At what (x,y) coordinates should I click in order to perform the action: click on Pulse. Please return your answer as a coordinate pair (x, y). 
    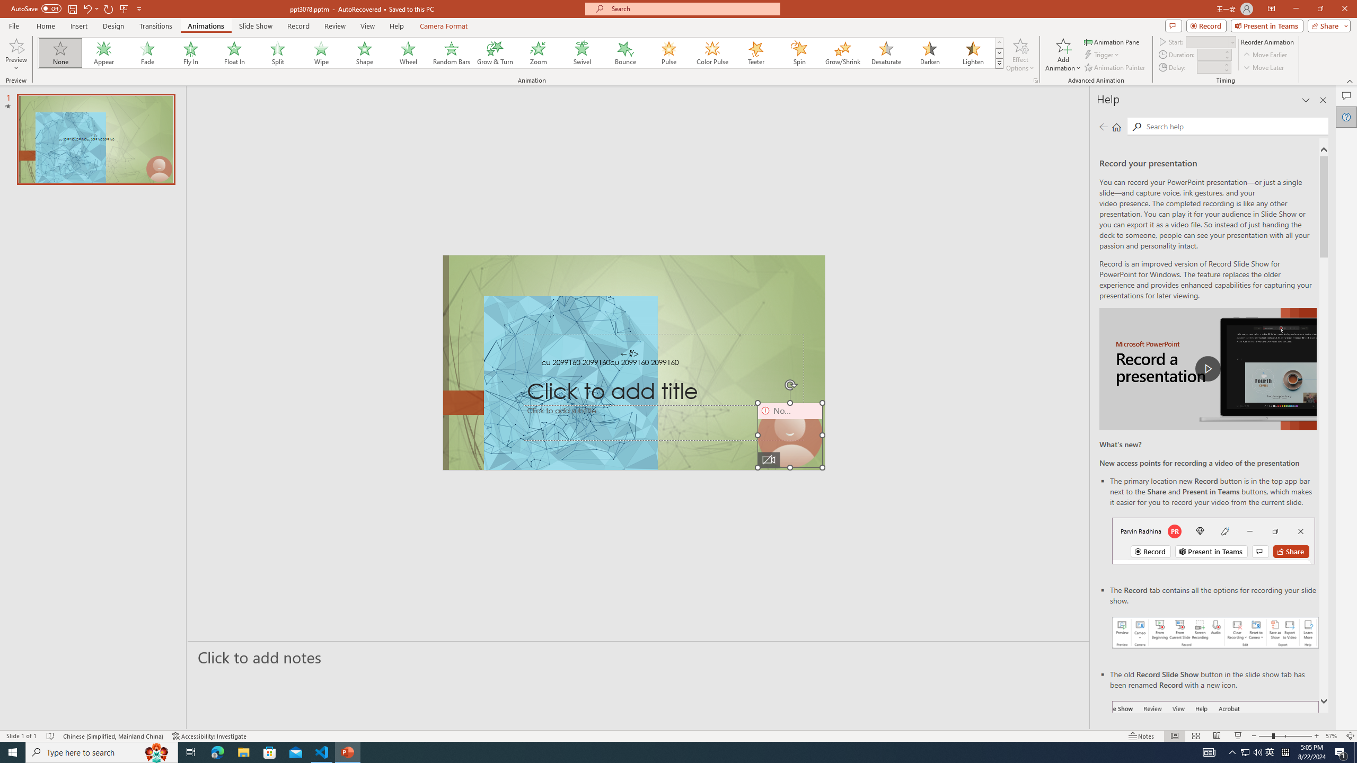
    Looking at the image, I should click on (669, 53).